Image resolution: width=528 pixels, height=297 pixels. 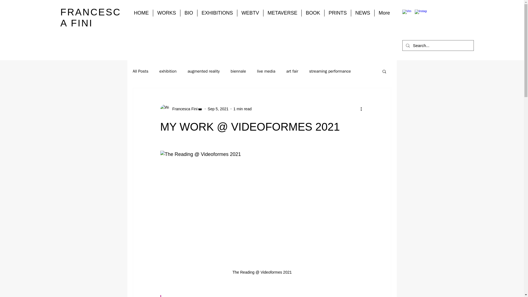 What do you see at coordinates (266, 71) in the screenshot?
I see `live media` at bounding box center [266, 71].